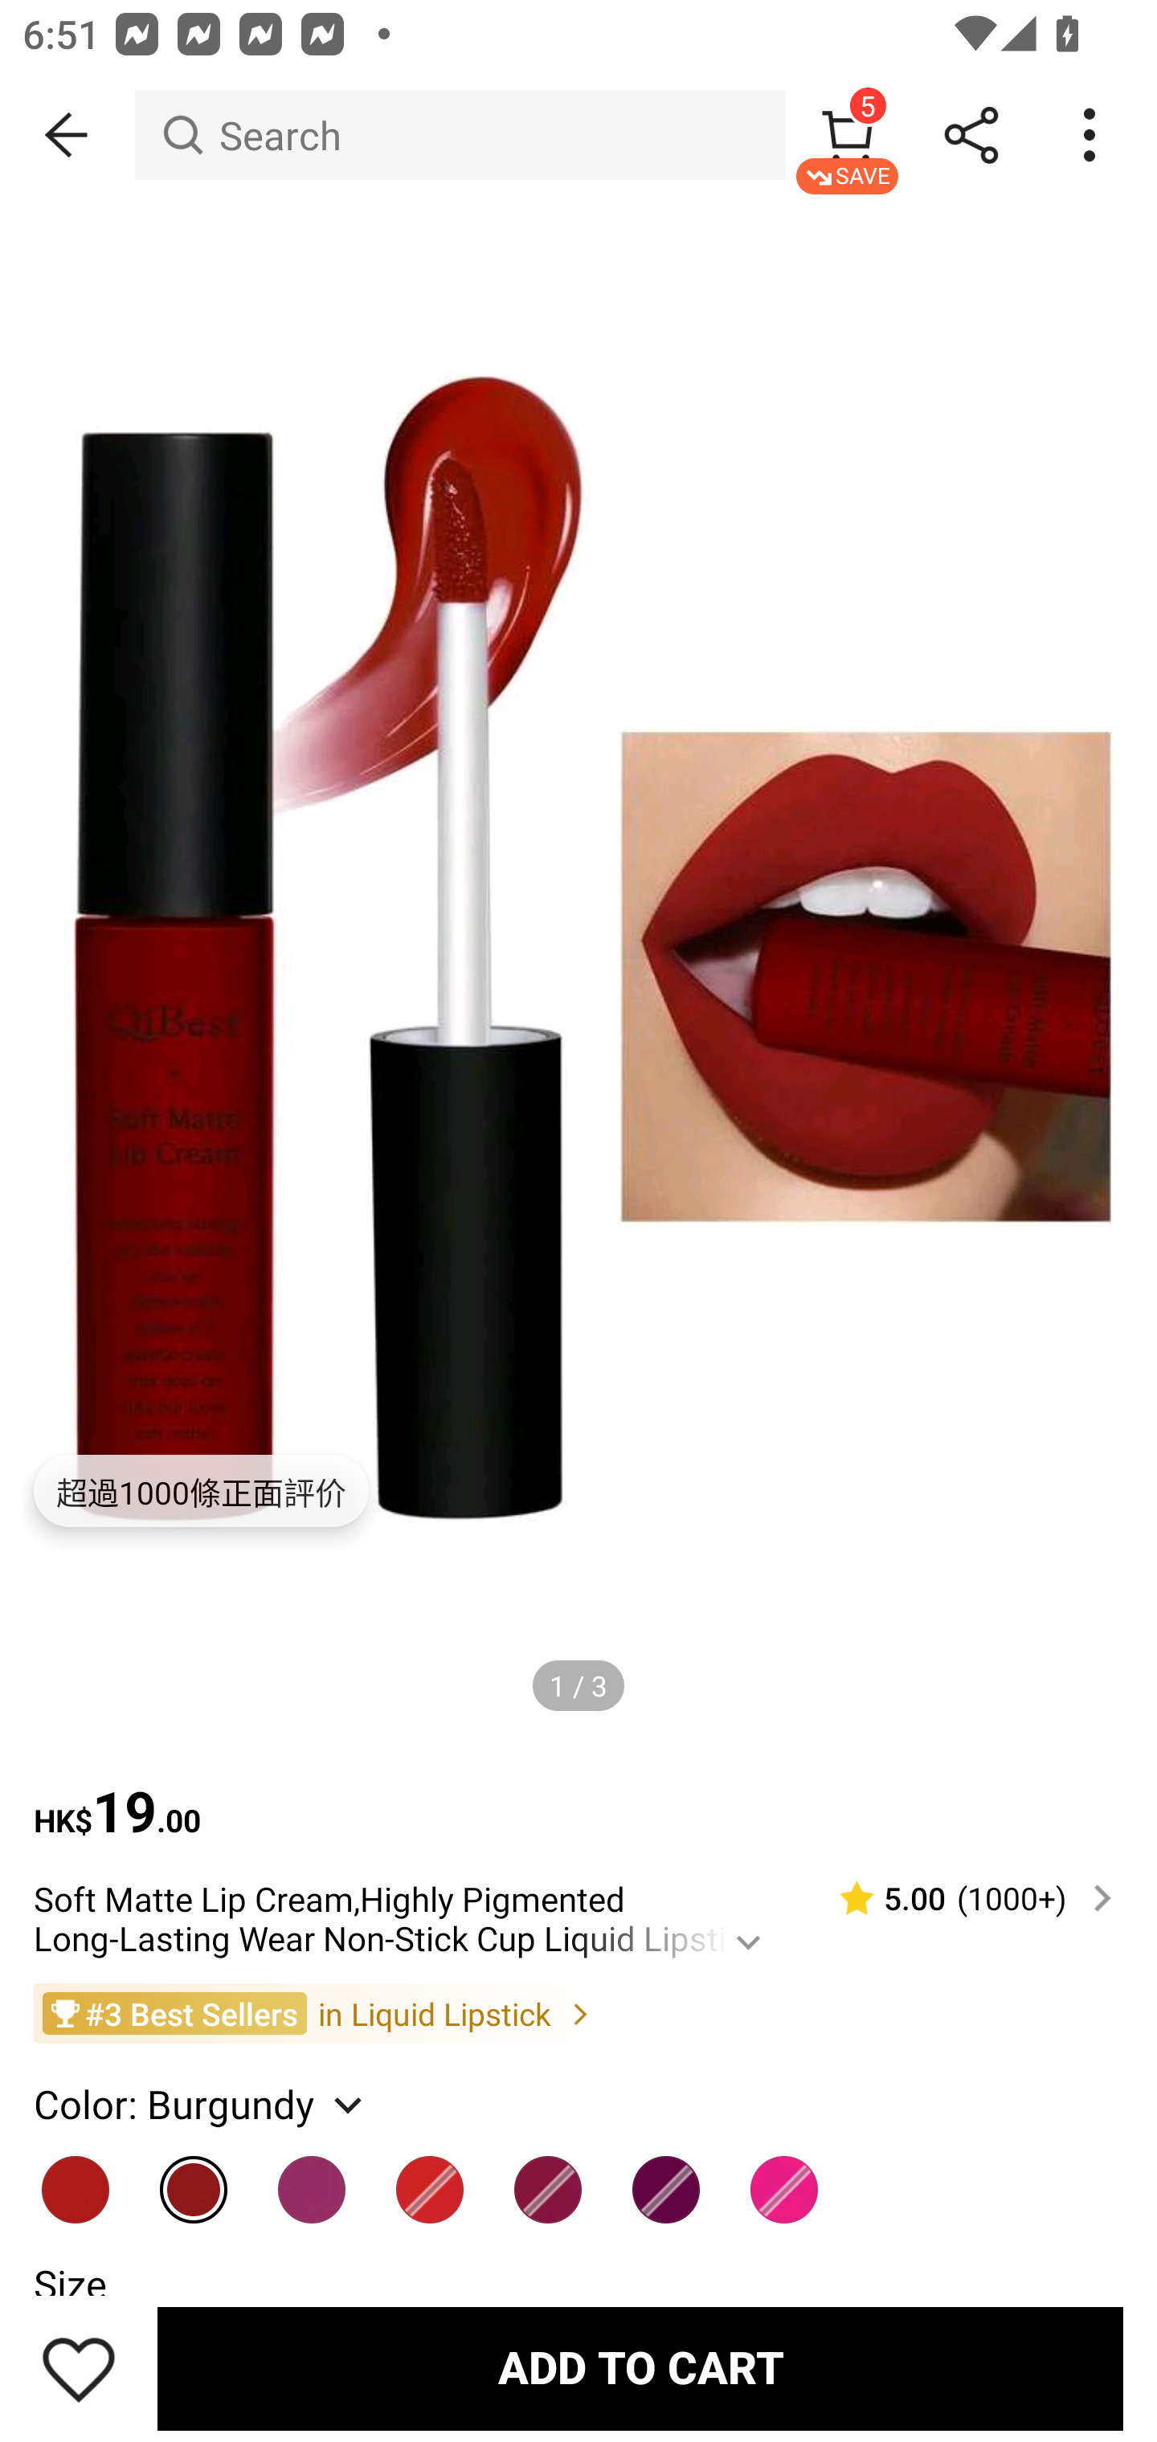 The height and width of the screenshot is (2442, 1157). What do you see at coordinates (548, 2177) in the screenshot?
I see `02 Grape Jelly` at bounding box center [548, 2177].